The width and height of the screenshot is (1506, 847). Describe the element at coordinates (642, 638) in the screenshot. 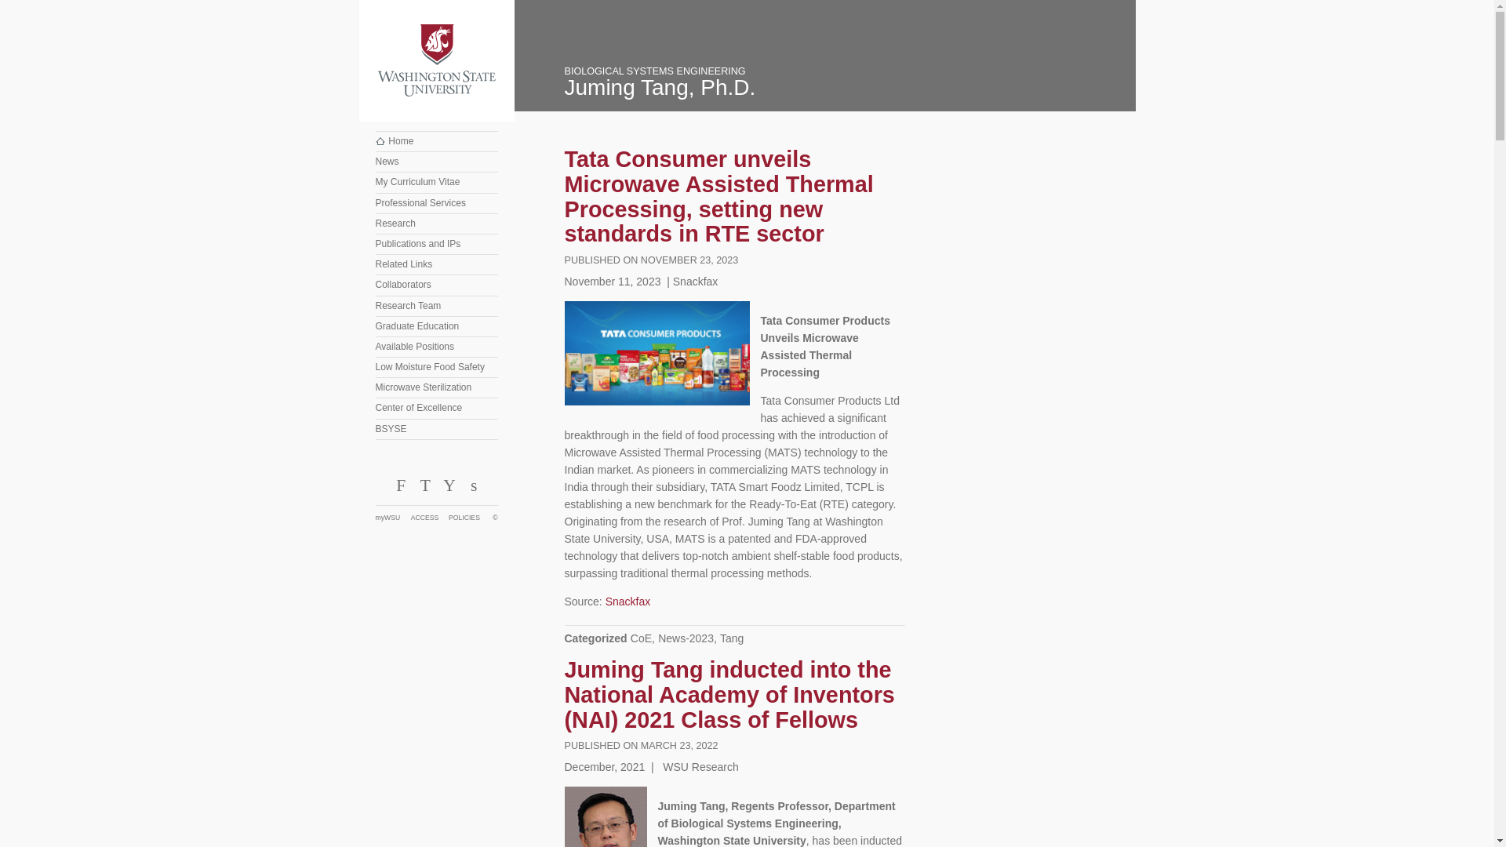

I see `CoE` at that location.